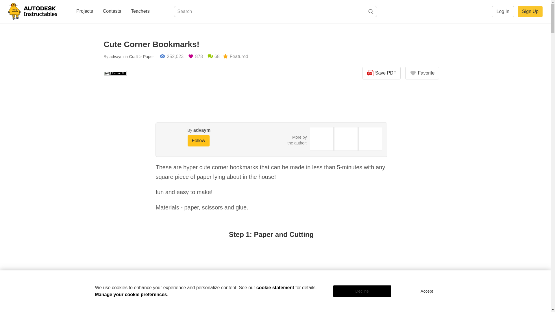 The image size is (555, 312). What do you see at coordinates (503, 12) in the screenshot?
I see `Log In` at bounding box center [503, 12].